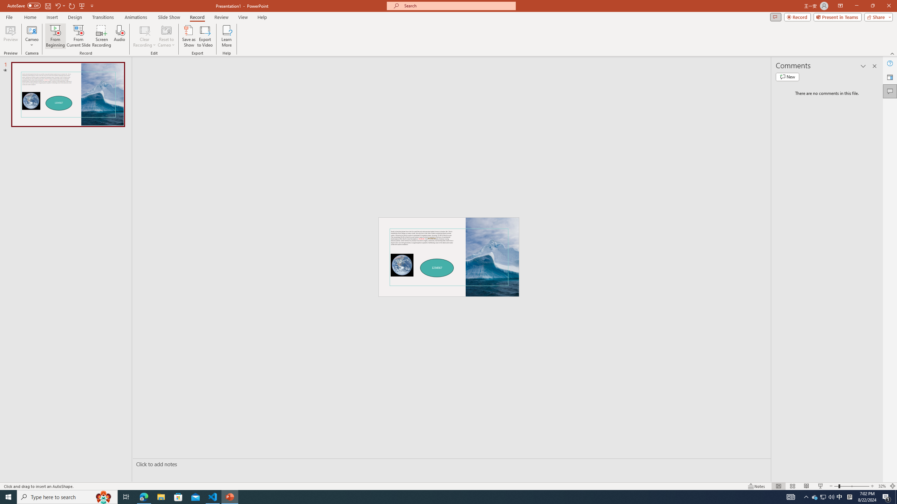  What do you see at coordinates (787, 77) in the screenshot?
I see `New comment` at bounding box center [787, 77].